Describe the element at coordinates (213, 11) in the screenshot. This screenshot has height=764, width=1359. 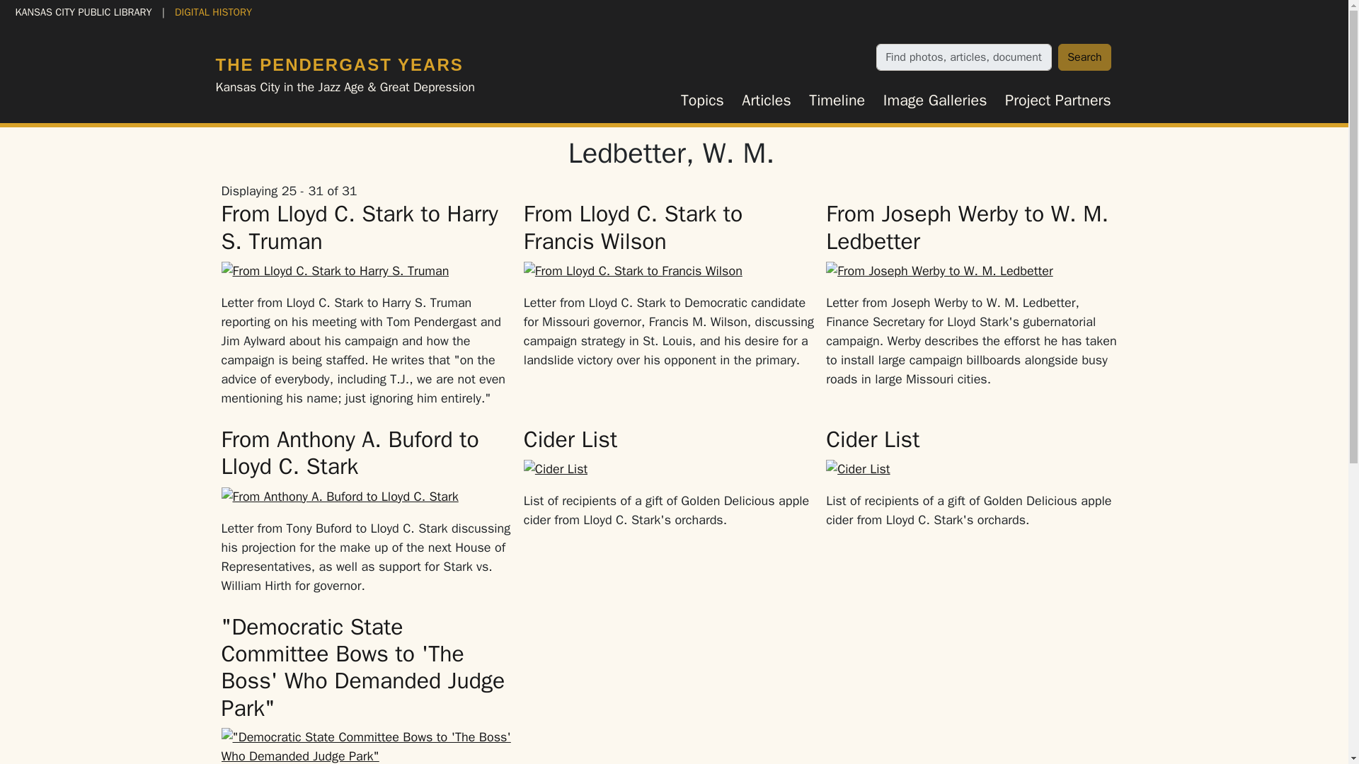
I see `DIGITAL HISTORY` at that location.